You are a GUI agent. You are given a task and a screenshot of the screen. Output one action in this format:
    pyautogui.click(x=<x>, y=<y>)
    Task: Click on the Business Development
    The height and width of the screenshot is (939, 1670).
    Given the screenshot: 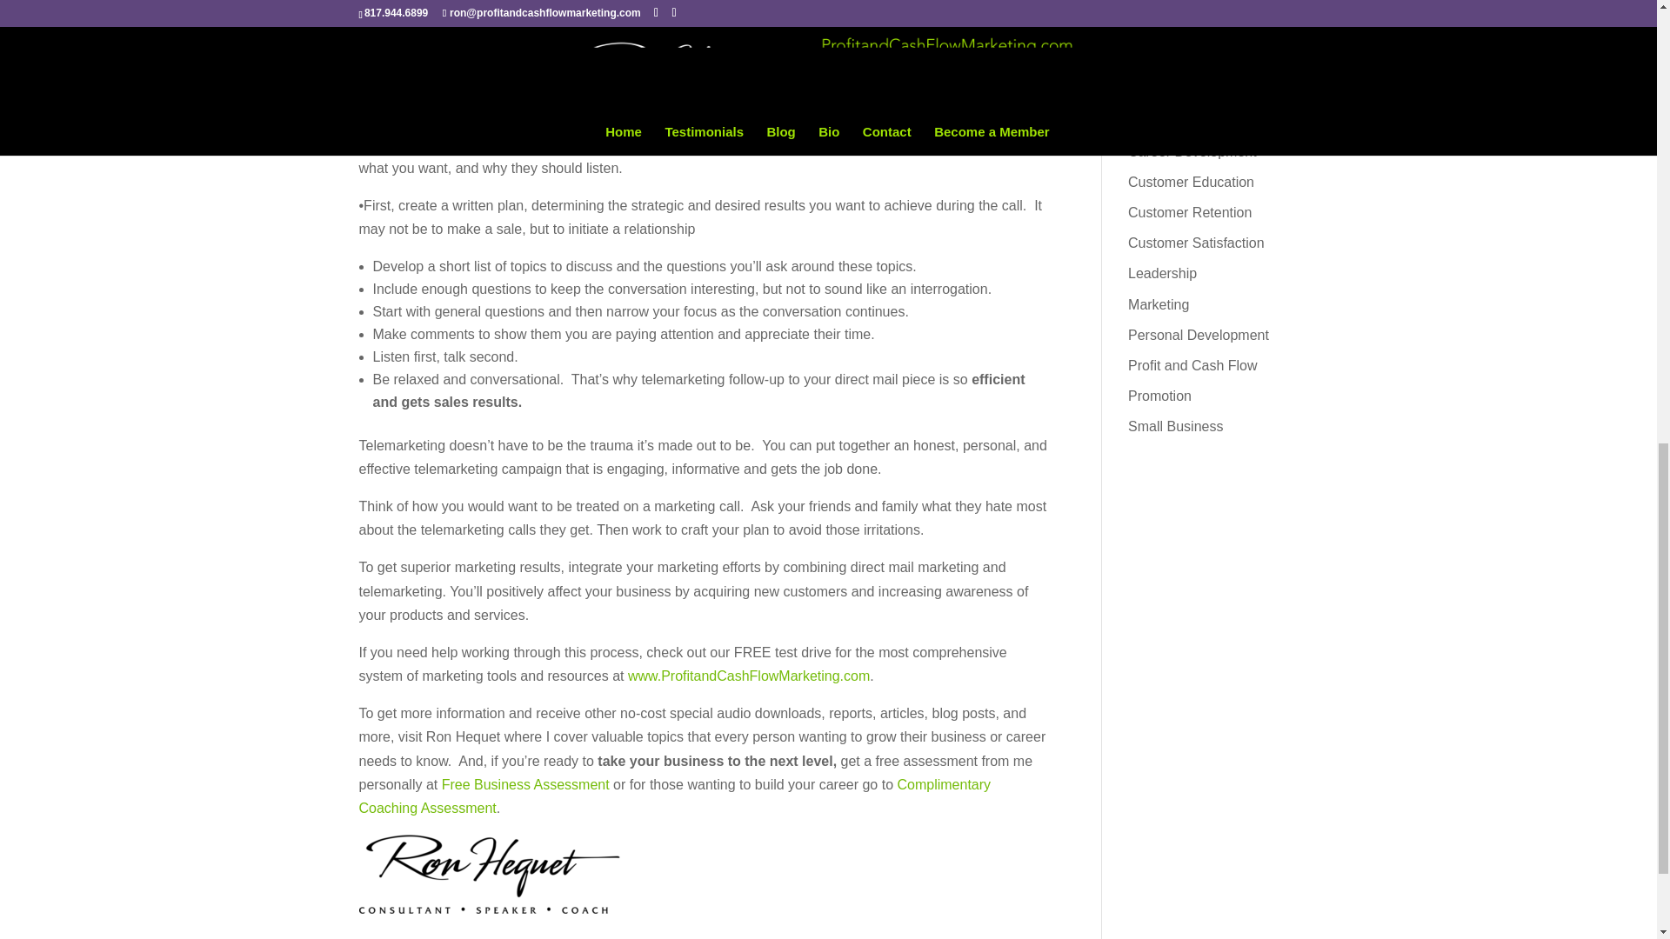 What is the action you would take?
    pyautogui.click(x=1199, y=90)
    